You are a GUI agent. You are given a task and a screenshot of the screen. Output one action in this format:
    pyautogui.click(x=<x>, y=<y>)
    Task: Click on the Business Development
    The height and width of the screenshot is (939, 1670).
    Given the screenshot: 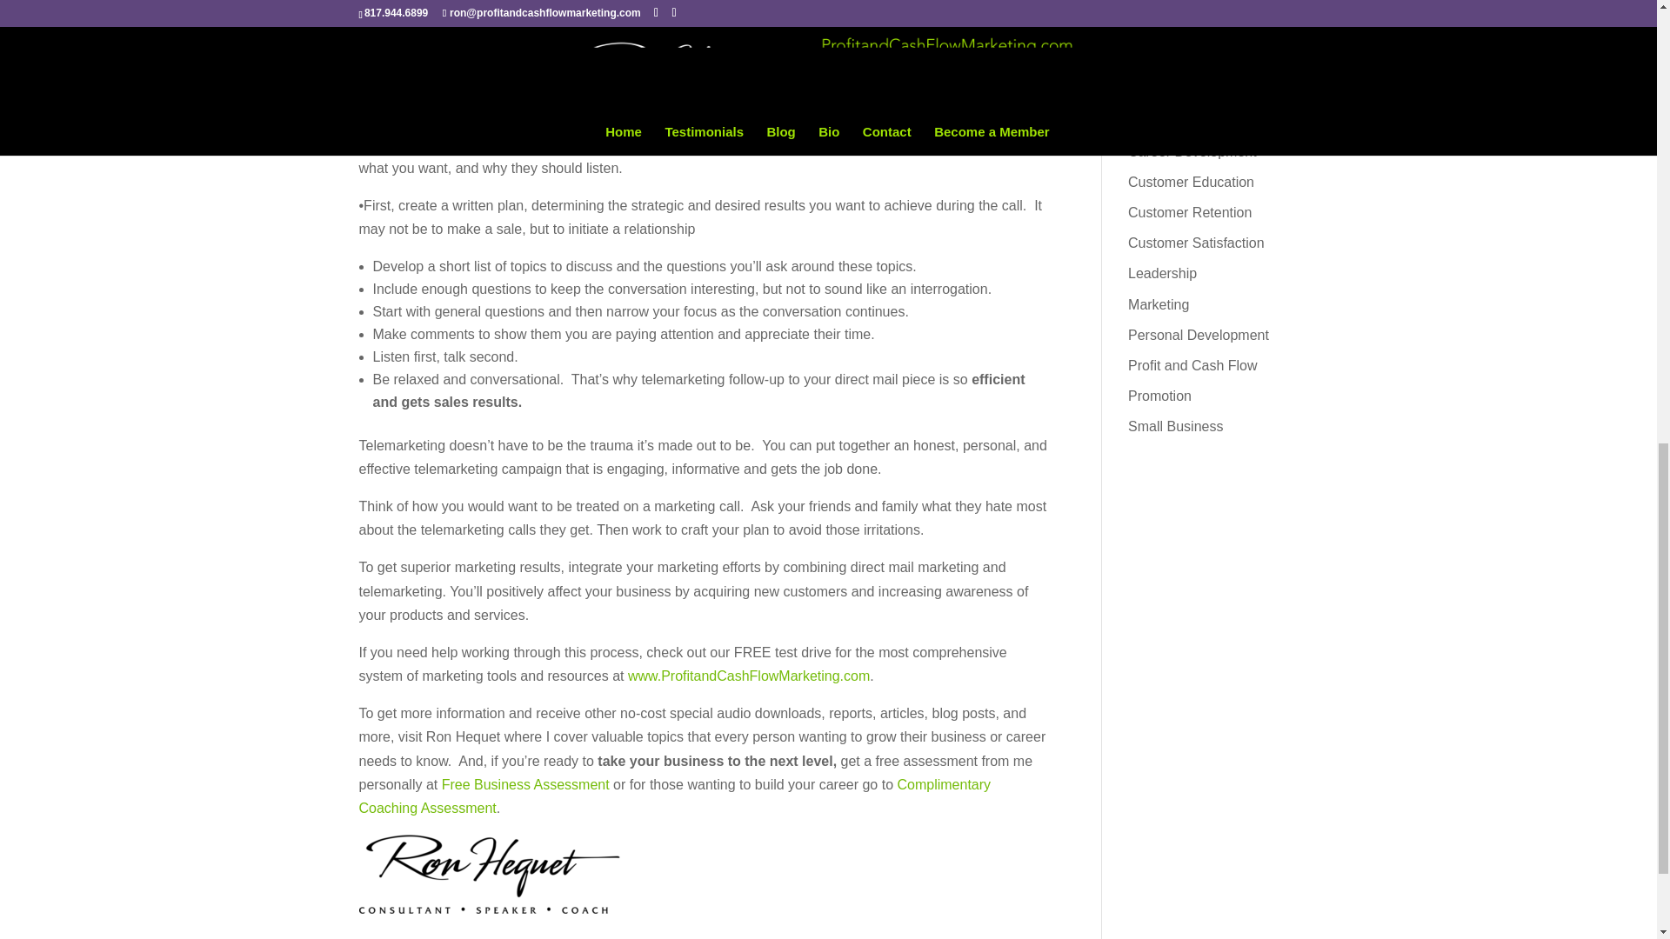 What is the action you would take?
    pyautogui.click(x=1199, y=90)
    